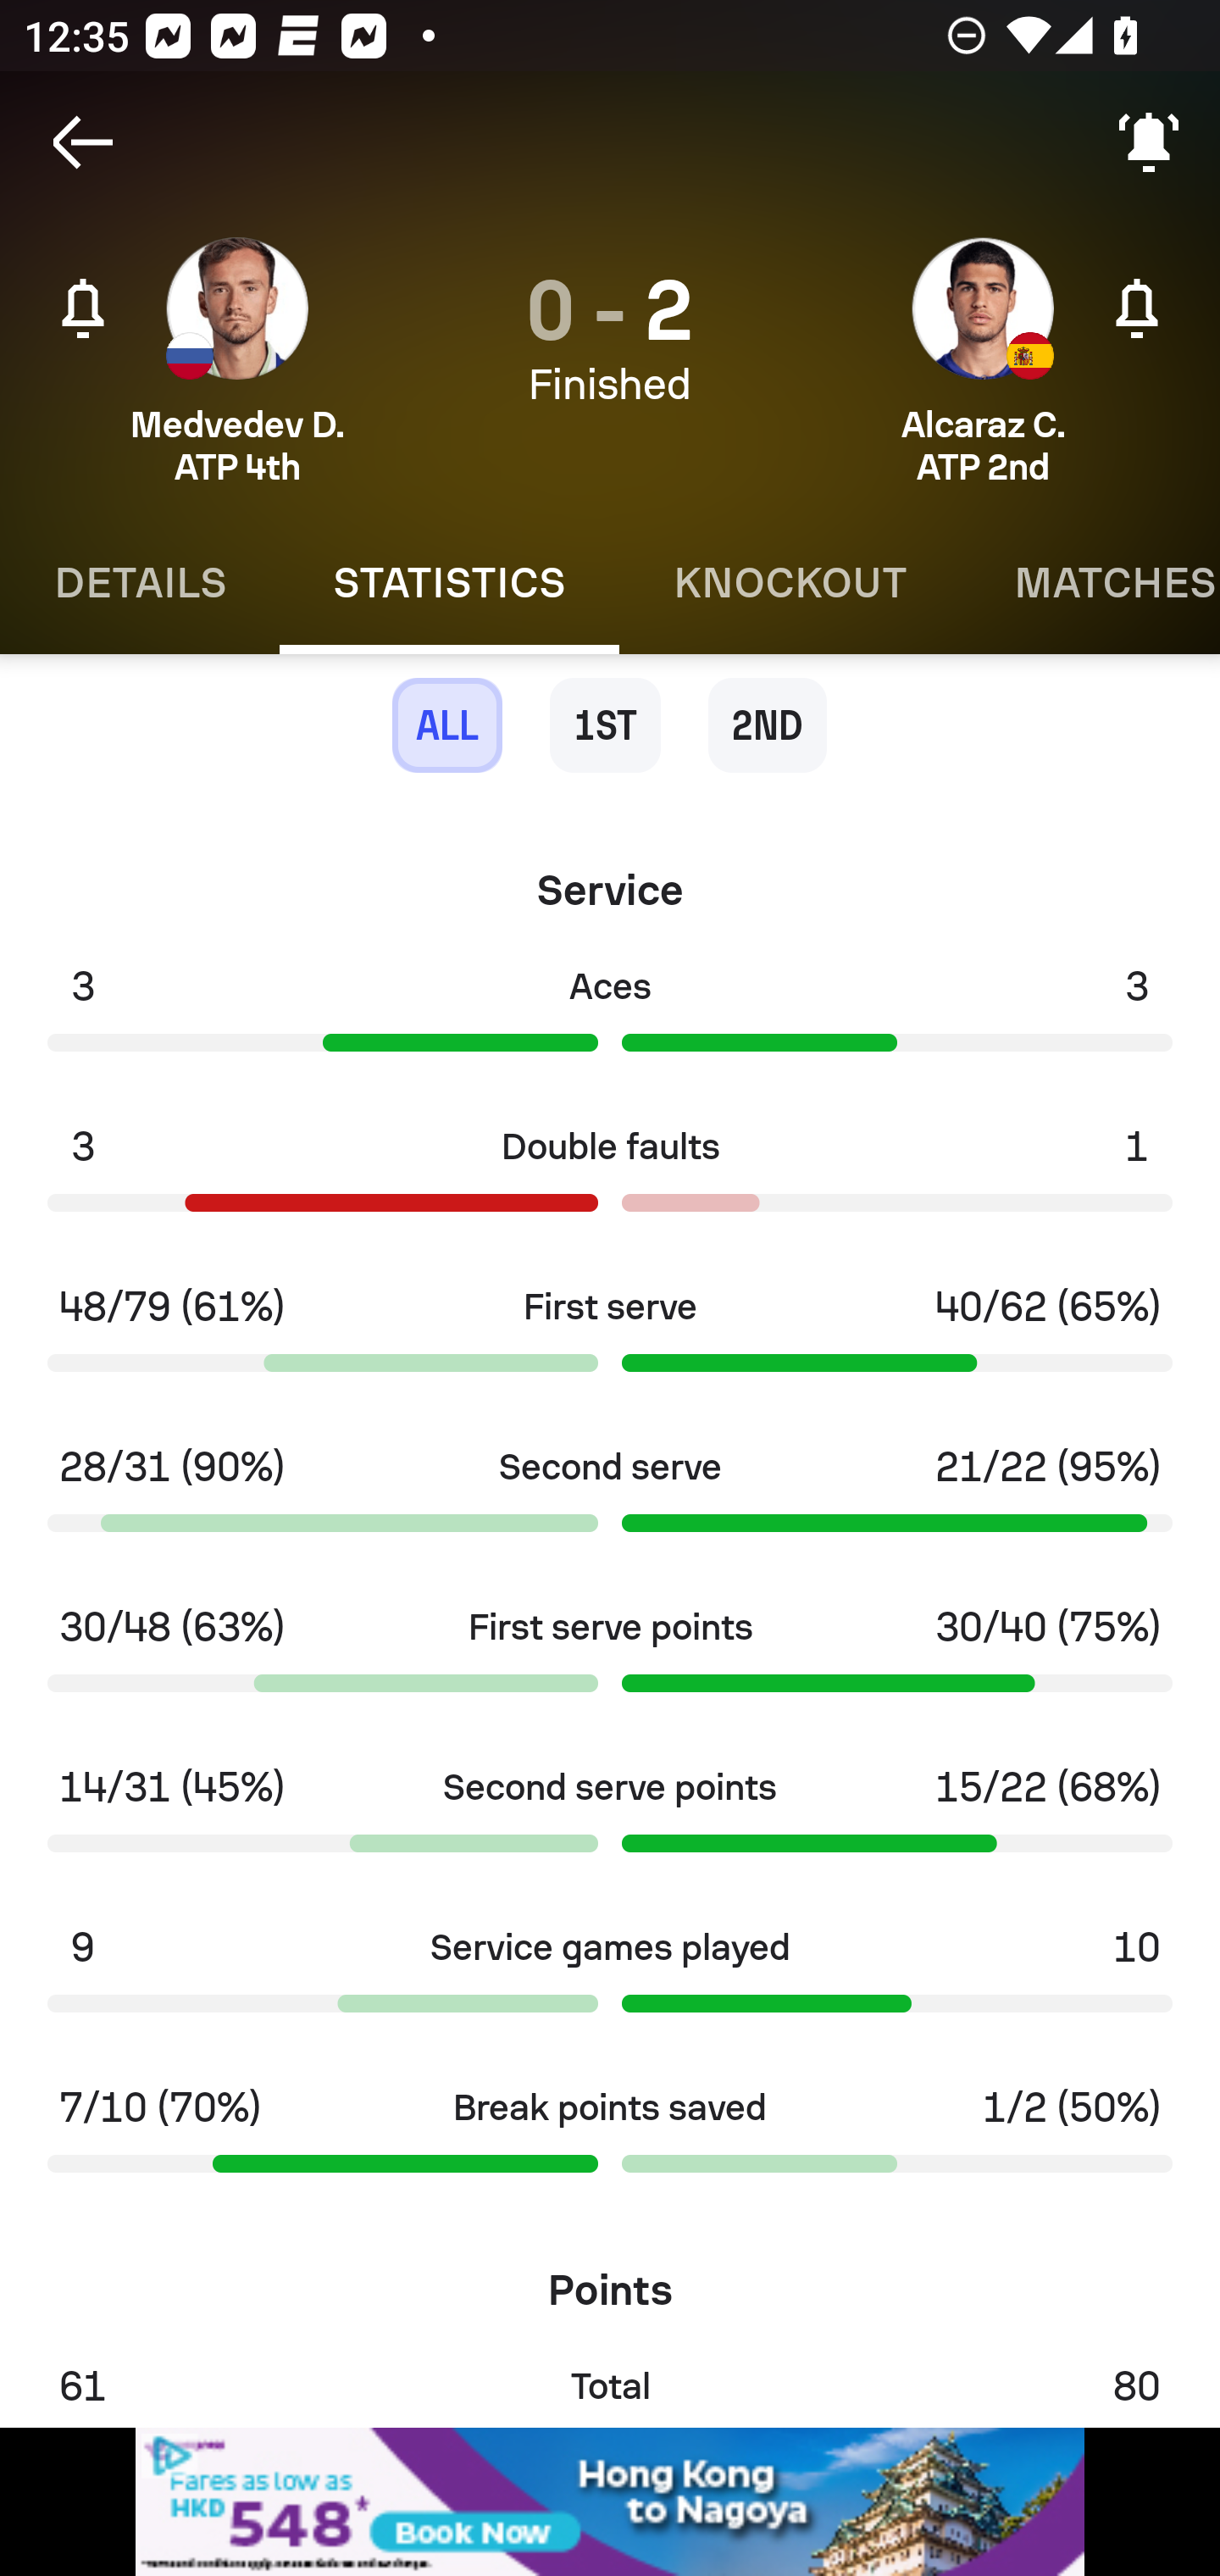 The image size is (1220, 2576). Describe the element at coordinates (610, 878) in the screenshot. I see `Service` at that location.